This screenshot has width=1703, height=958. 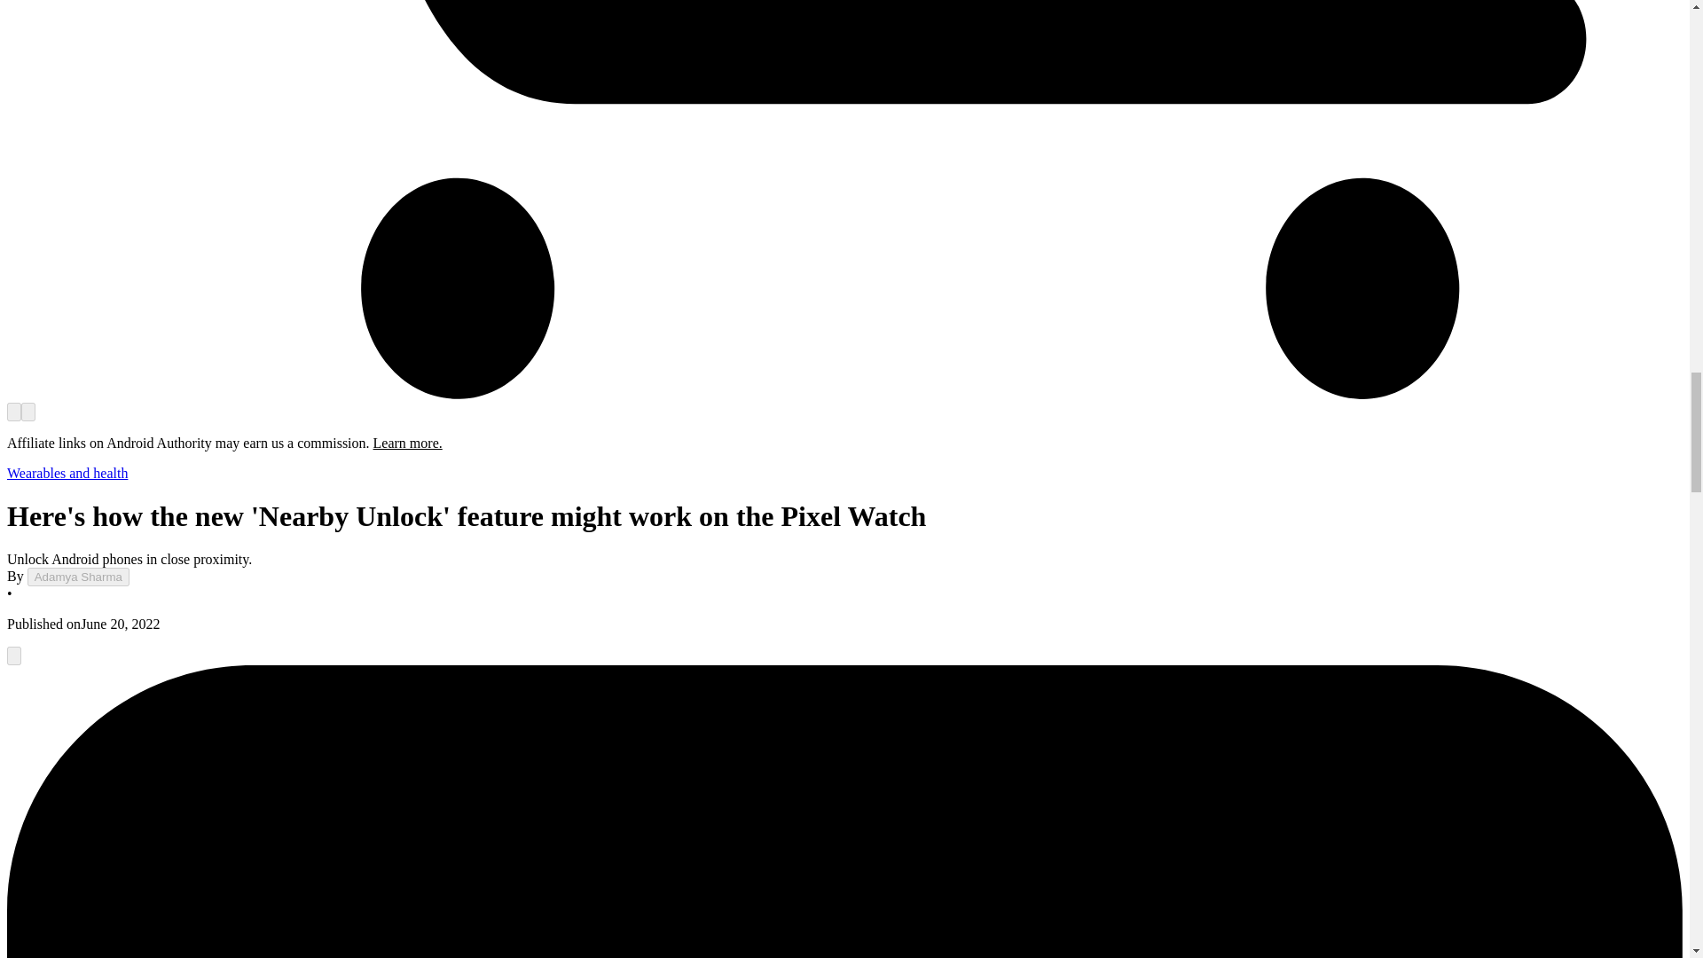 What do you see at coordinates (78, 577) in the screenshot?
I see `Adamya Sharma` at bounding box center [78, 577].